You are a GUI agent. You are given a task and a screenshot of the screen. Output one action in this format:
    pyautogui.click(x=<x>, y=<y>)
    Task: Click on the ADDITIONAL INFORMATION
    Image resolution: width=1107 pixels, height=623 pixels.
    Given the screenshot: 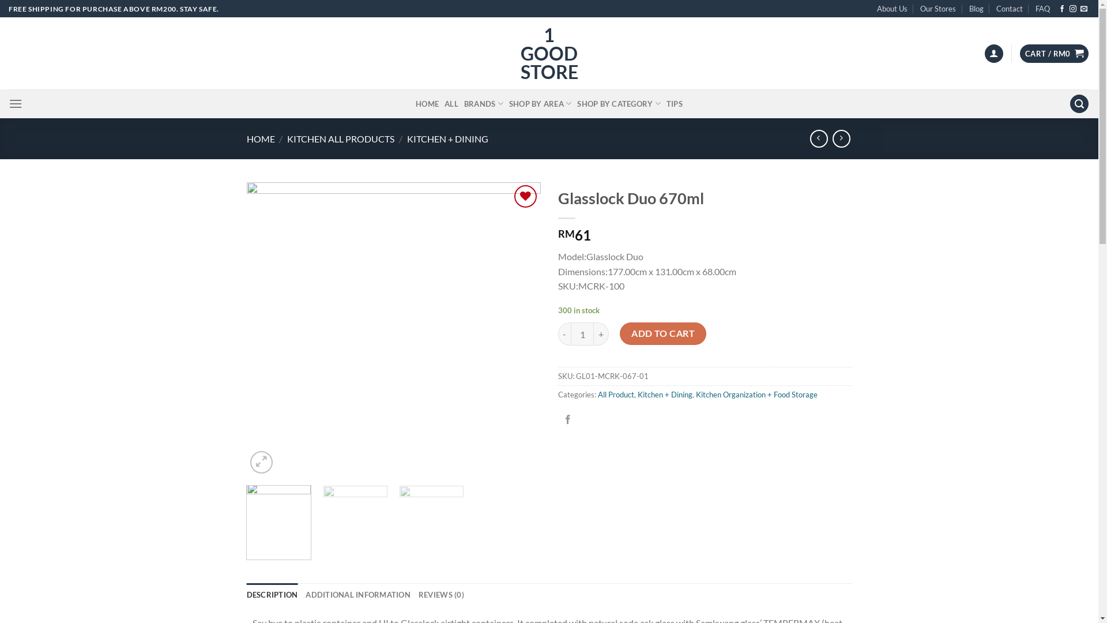 What is the action you would take?
    pyautogui.click(x=358, y=595)
    